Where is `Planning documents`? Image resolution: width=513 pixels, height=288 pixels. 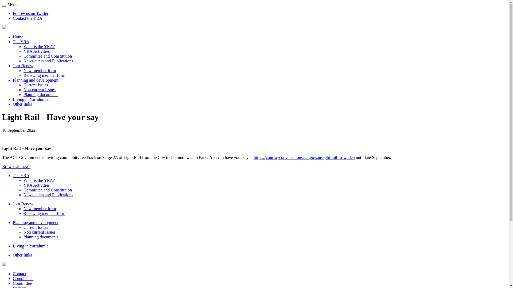 Planning documents is located at coordinates (41, 94).